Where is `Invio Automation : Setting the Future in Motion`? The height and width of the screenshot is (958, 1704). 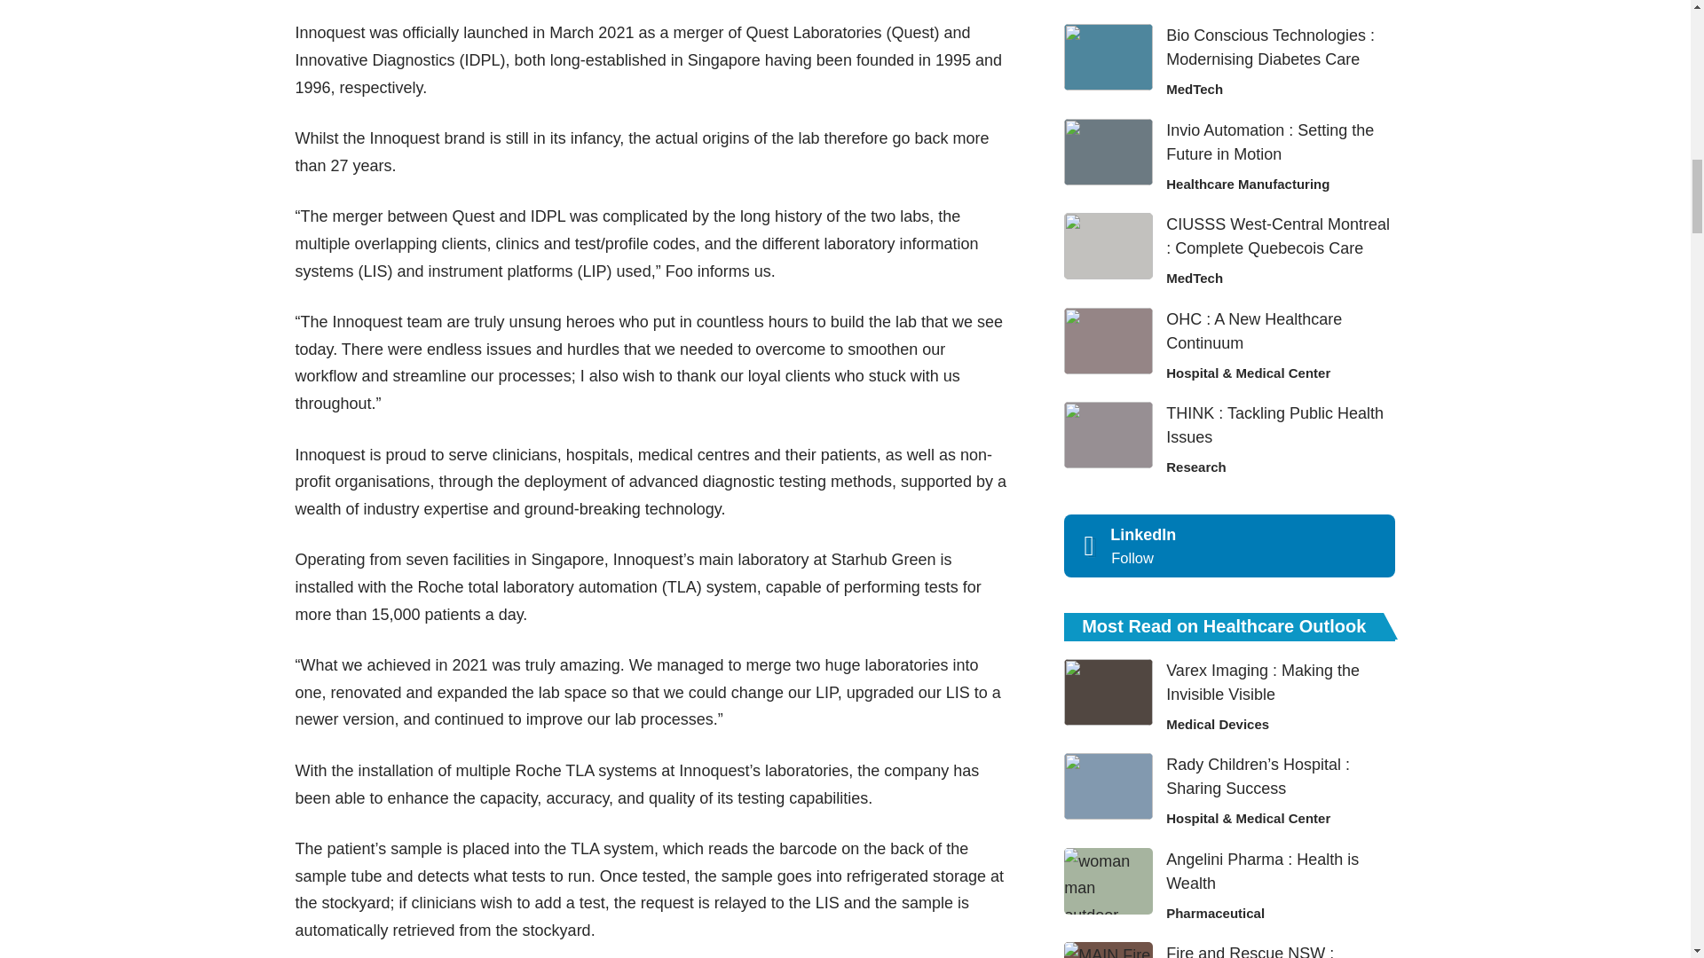 Invio Automation : Setting the Future in Motion is located at coordinates (1108, 152).